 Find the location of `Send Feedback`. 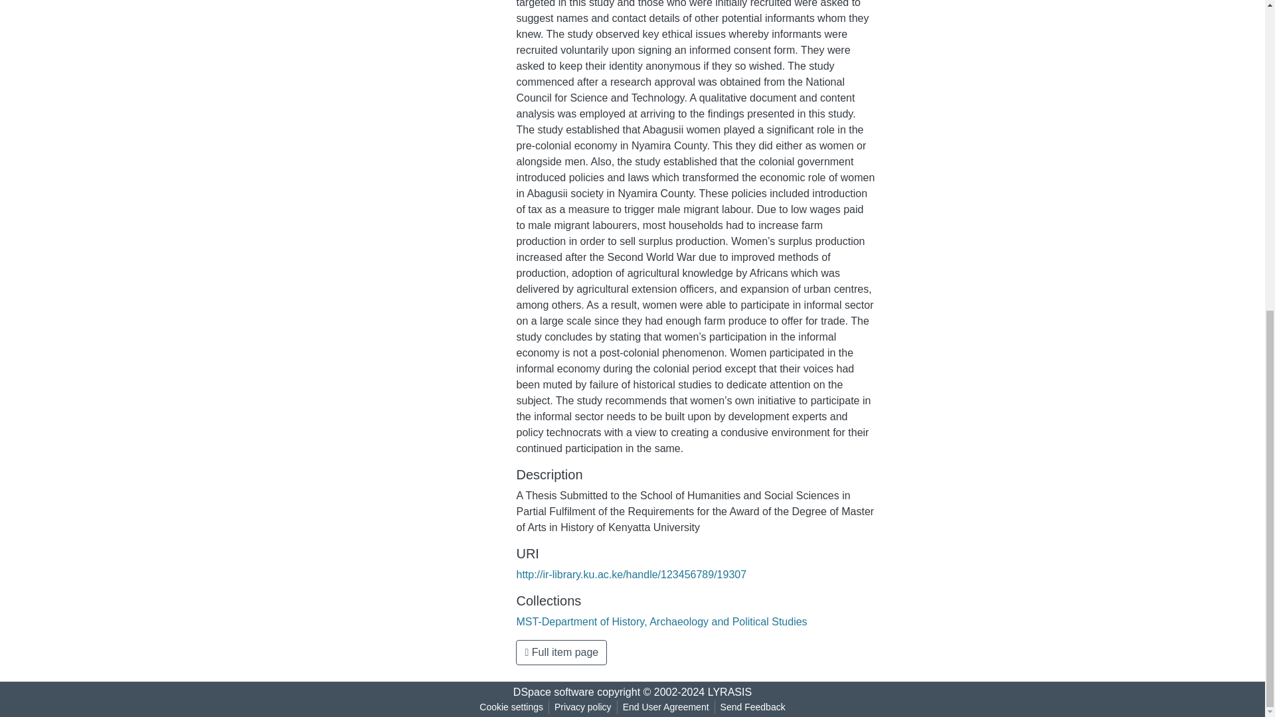

Send Feedback is located at coordinates (753, 707).